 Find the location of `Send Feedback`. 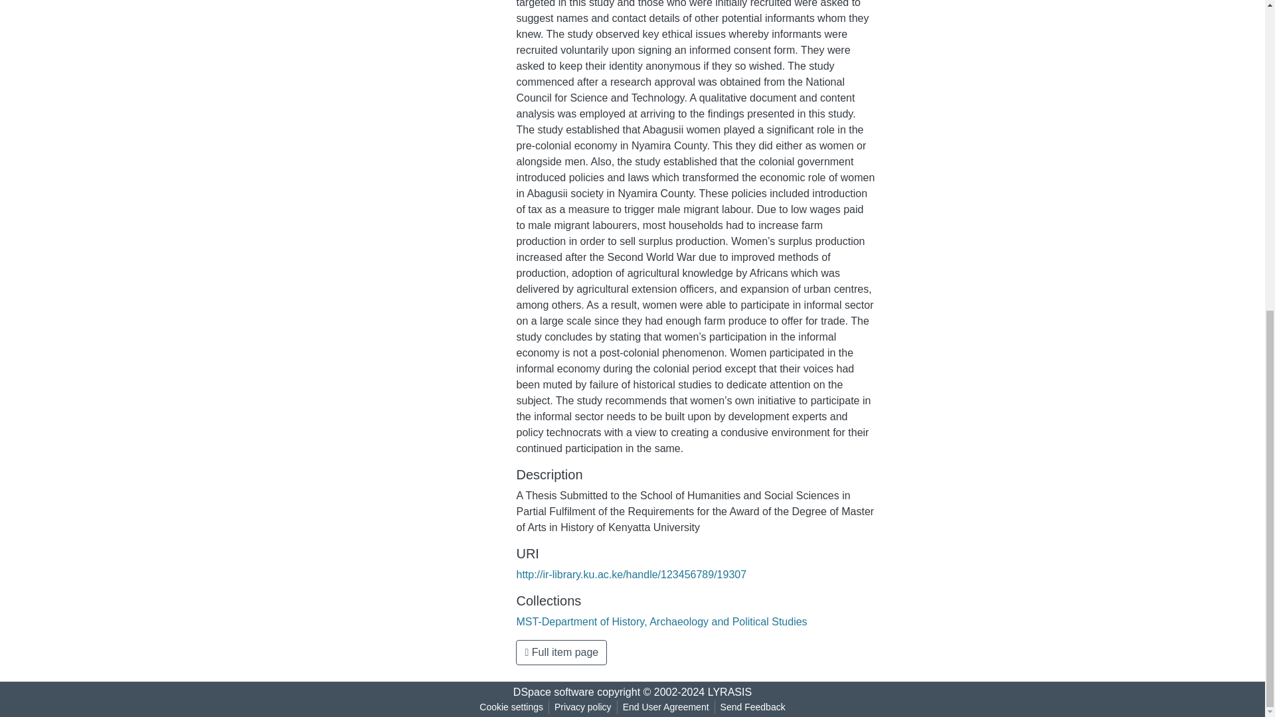

Send Feedback is located at coordinates (753, 707).